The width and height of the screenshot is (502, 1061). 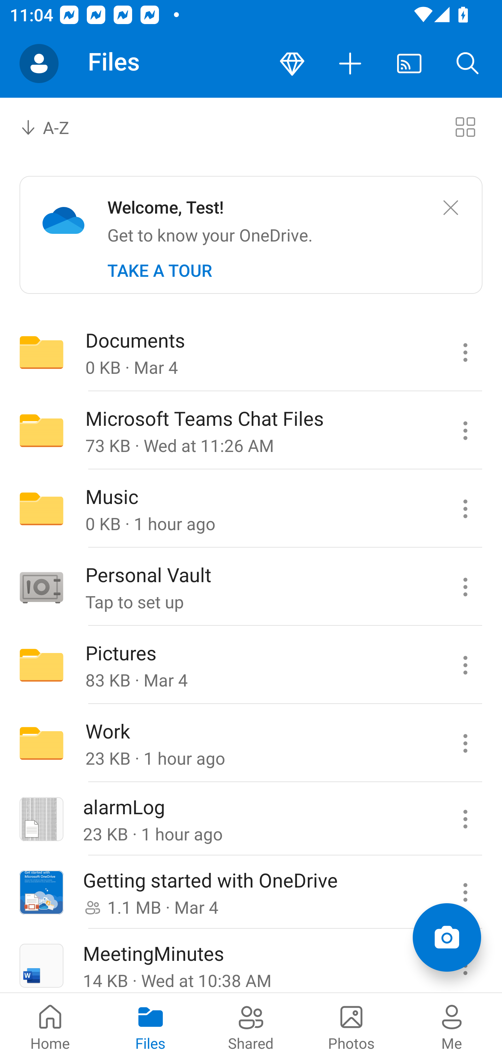 What do you see at coordinates (54, 126) in the screenshot?
I see `A-Z Sort by combo box, sort by name, A to Z` at bounding box center [54, 126].